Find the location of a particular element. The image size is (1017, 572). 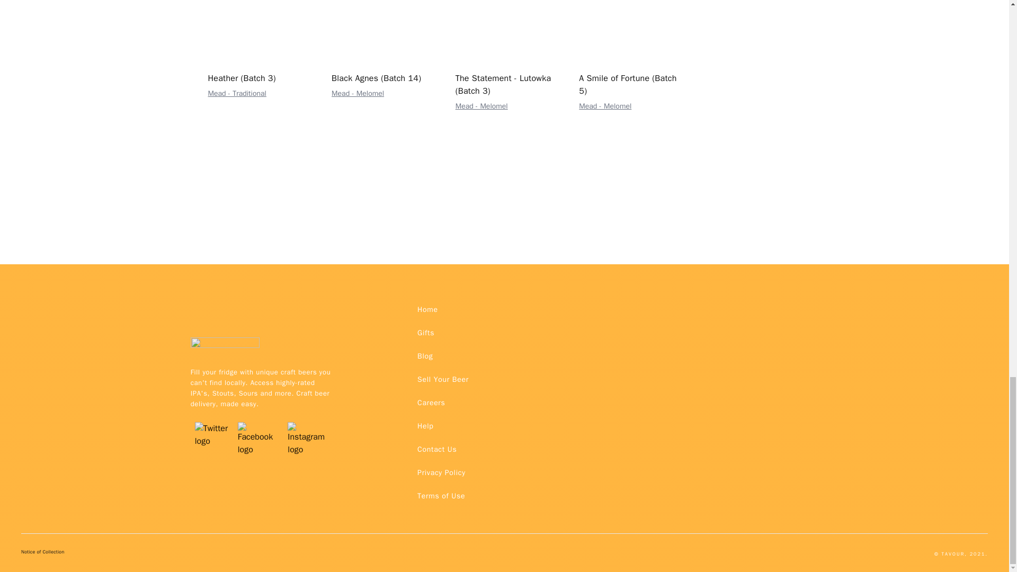

gifts is located at coordinates (425, 333).